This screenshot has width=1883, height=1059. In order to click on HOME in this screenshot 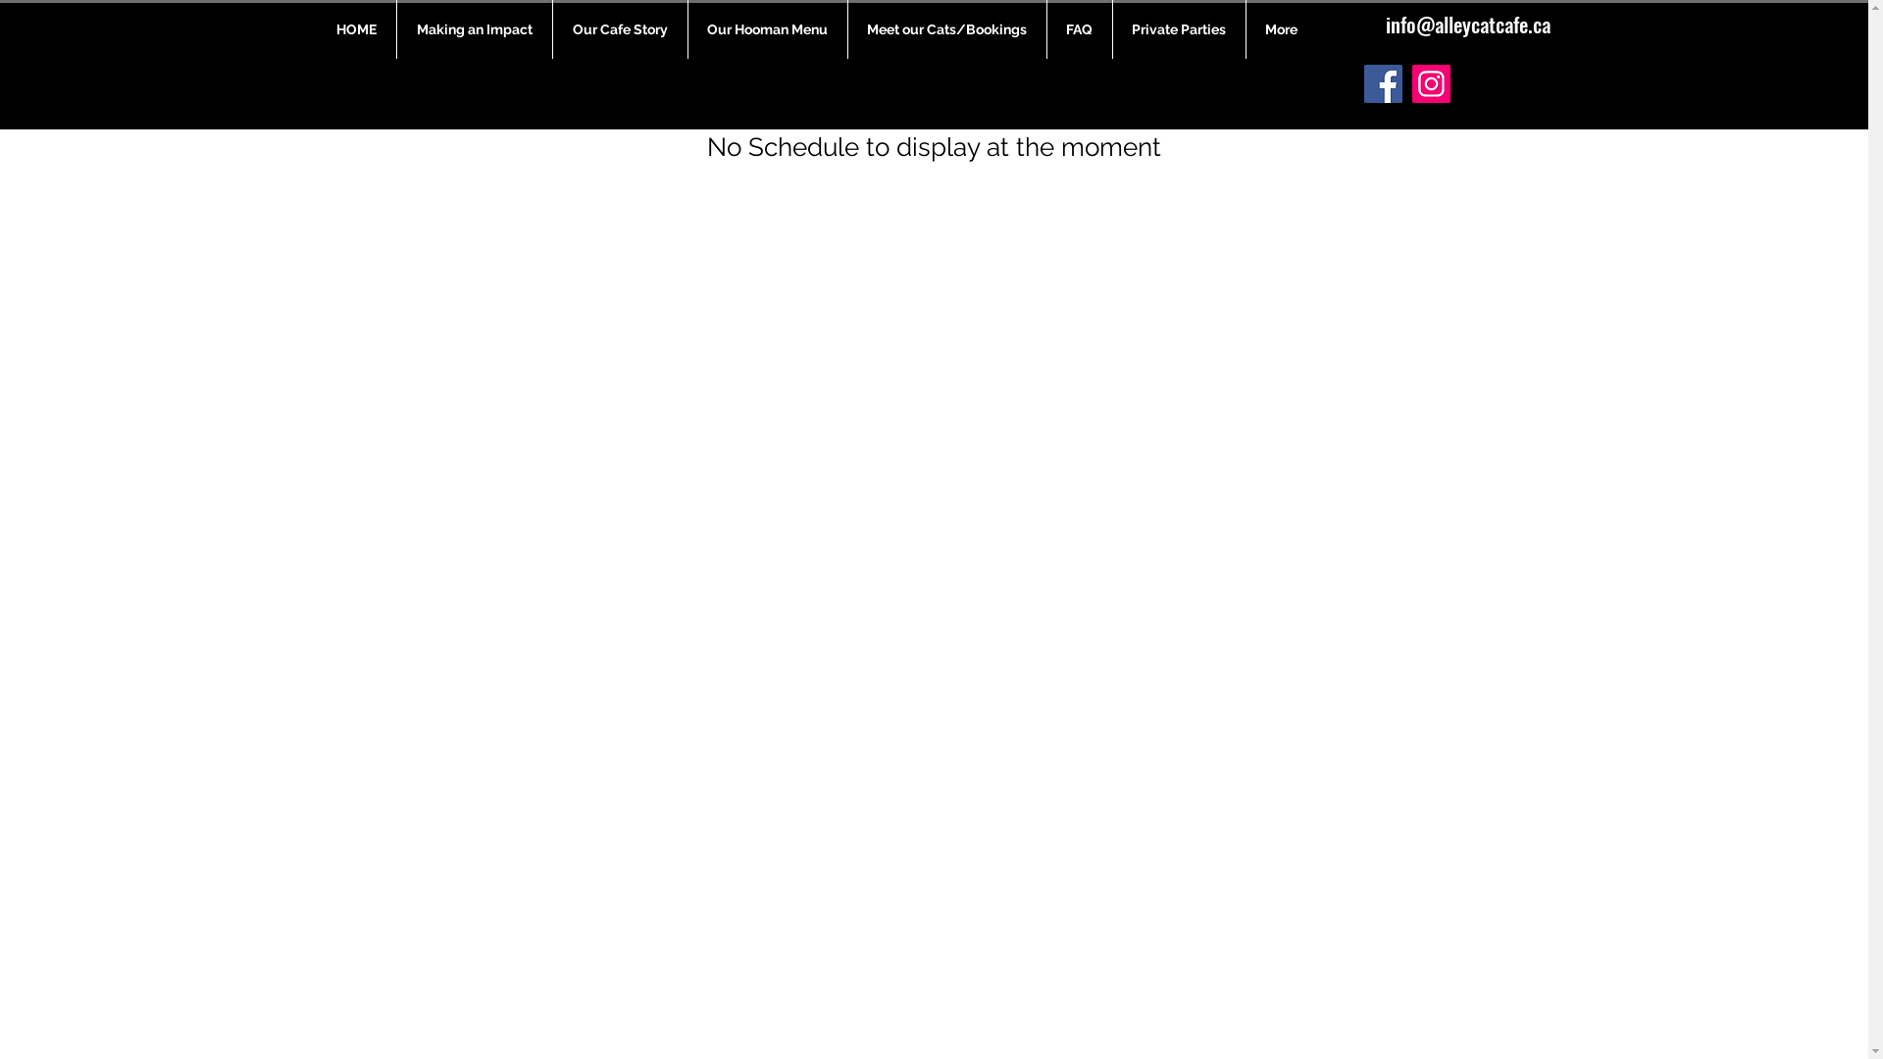, I will do `click(355, 29)`.